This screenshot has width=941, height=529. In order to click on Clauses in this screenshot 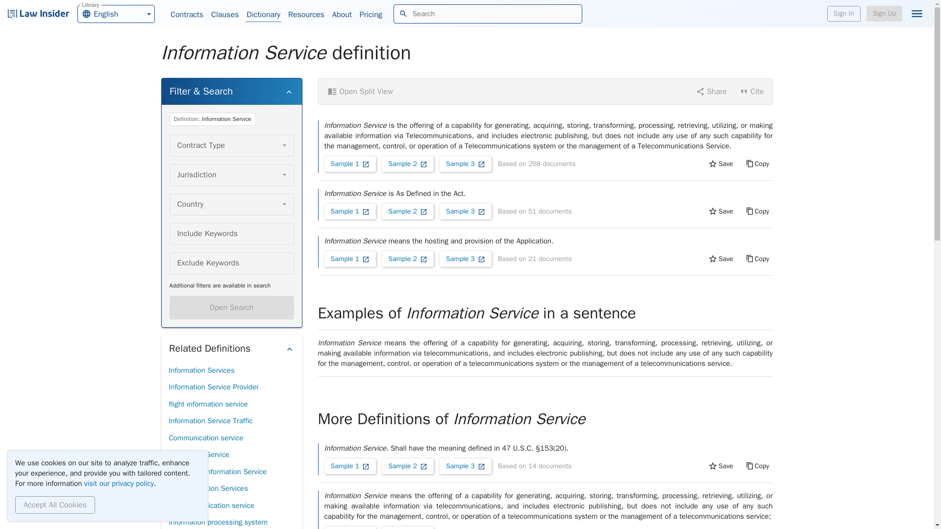, I will do `click(116, 13)`.